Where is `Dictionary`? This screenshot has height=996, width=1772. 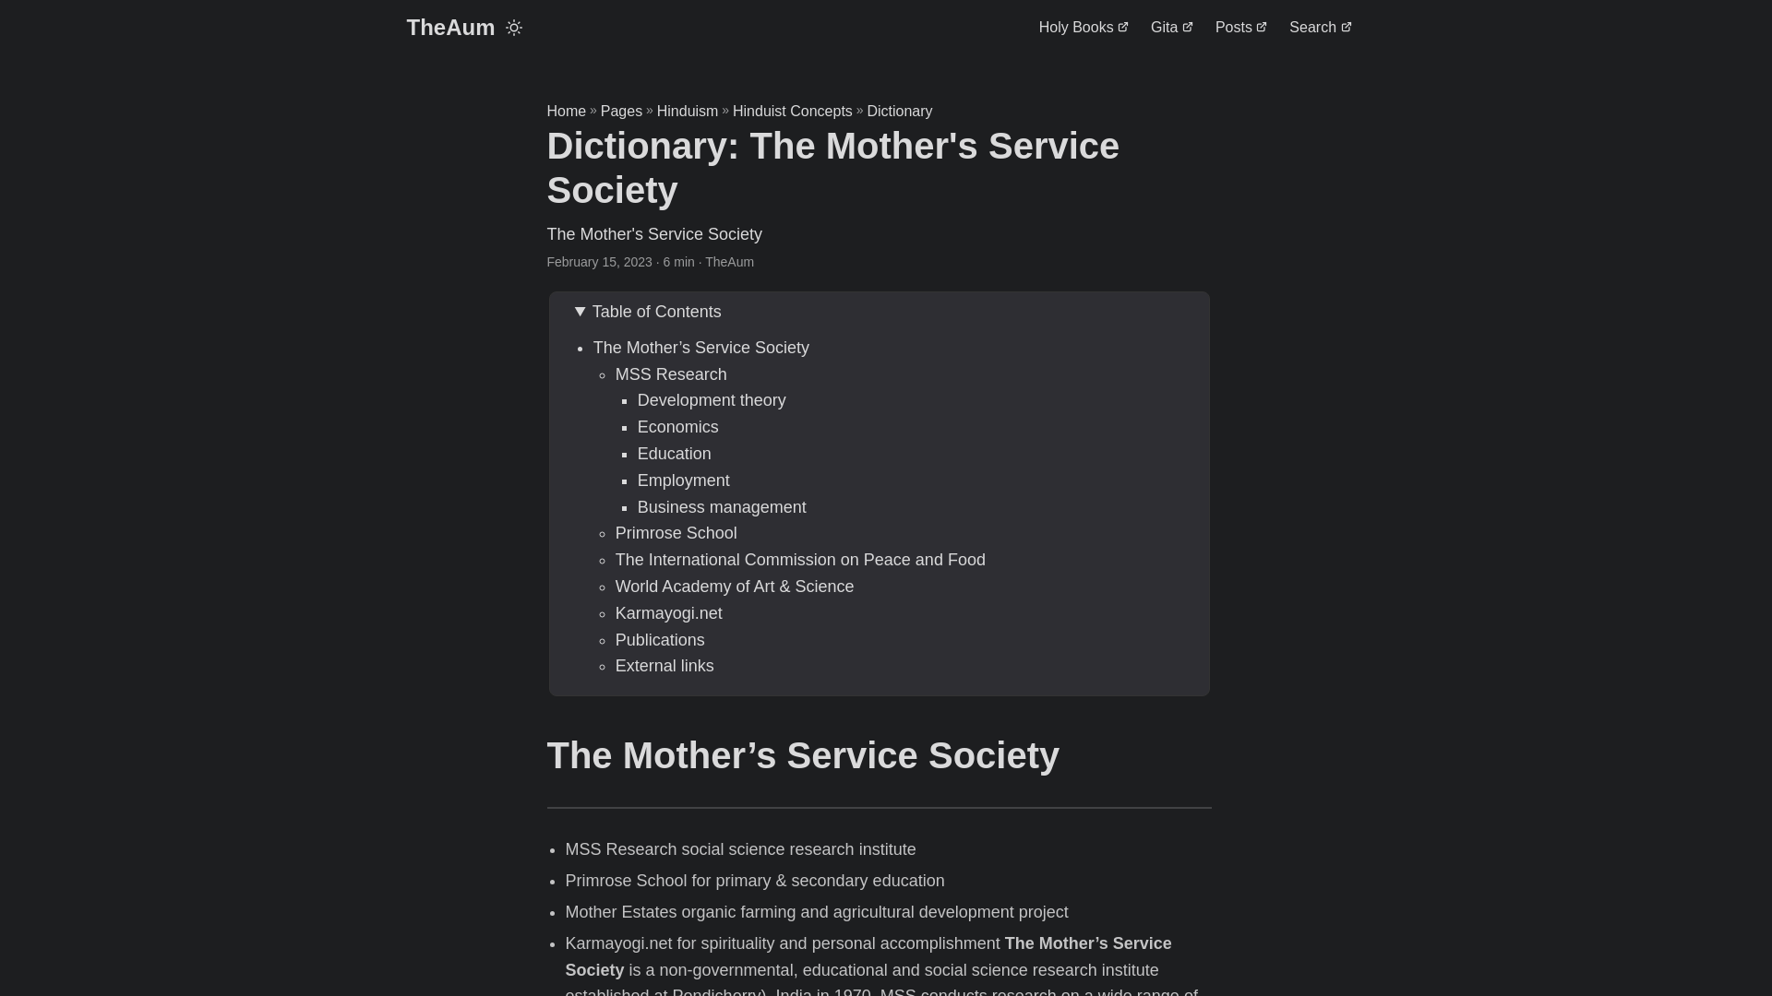
Dictionary is located at coordinates (899, 111).